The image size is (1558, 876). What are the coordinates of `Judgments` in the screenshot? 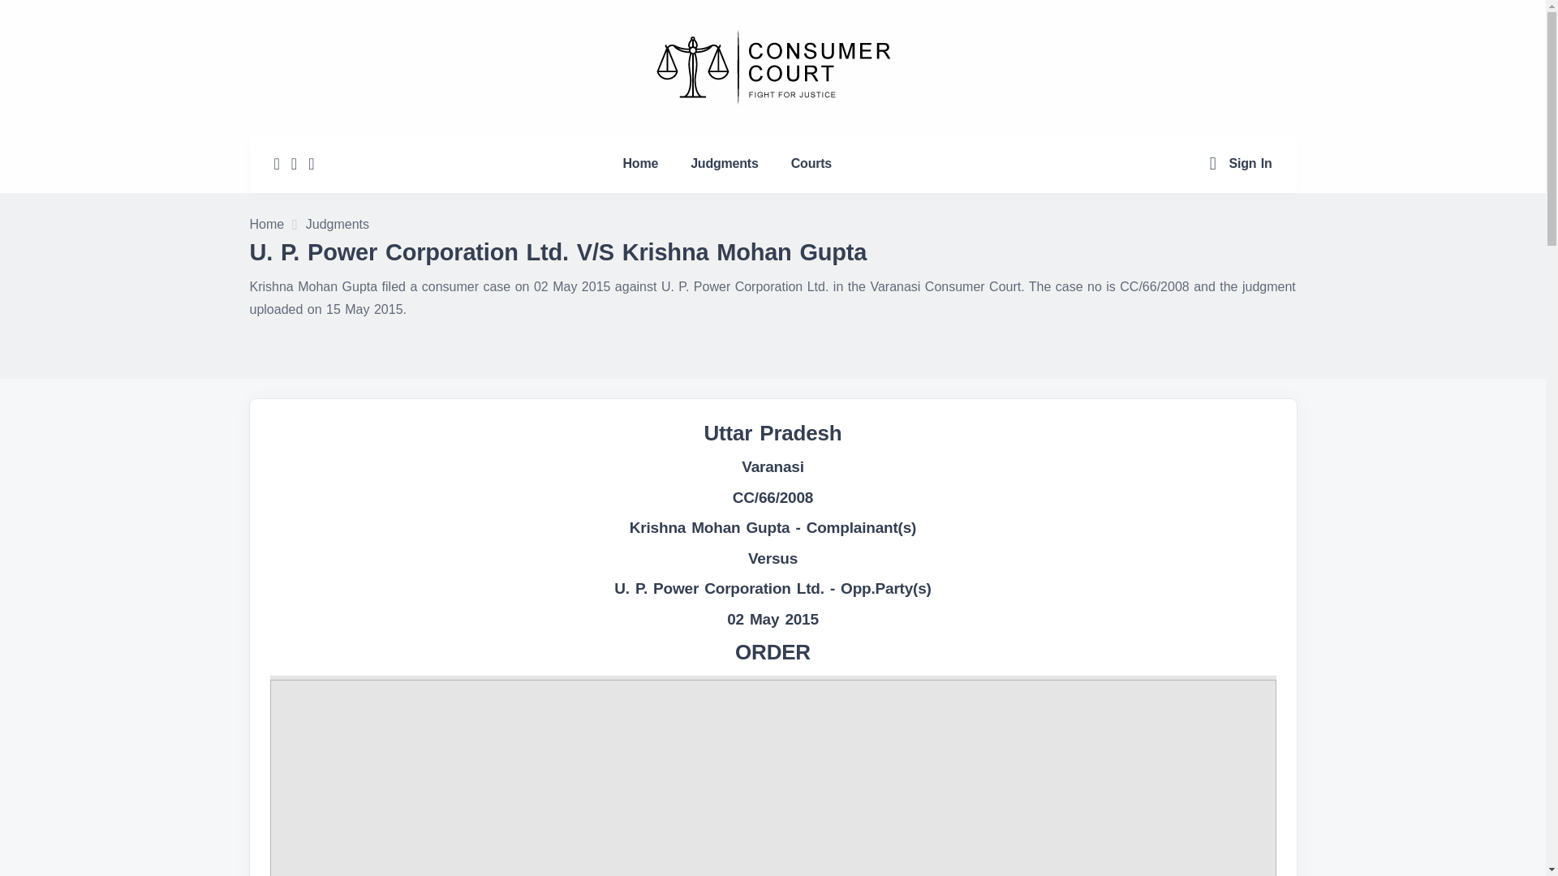 It's located at (338, 225).